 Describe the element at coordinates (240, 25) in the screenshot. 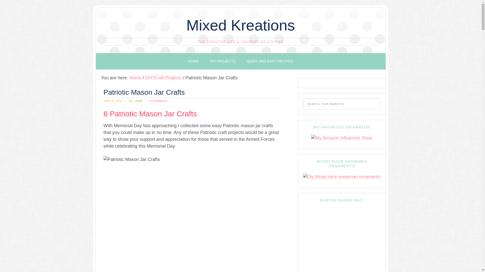

I see `Mixed Kreations` at that location.